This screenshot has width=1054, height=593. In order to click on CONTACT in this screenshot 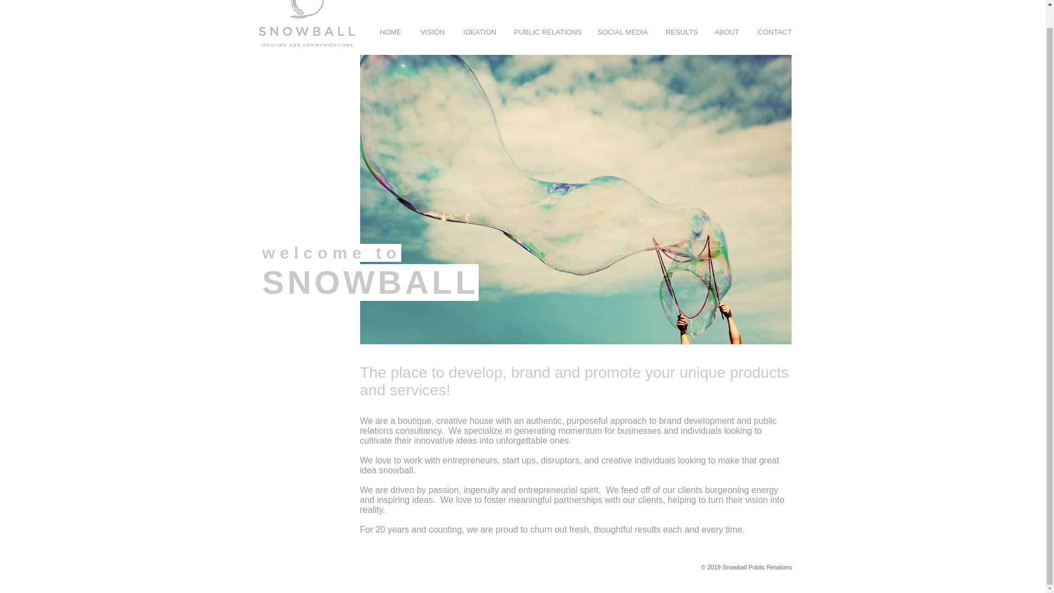, I will do `click(775, 32)`.